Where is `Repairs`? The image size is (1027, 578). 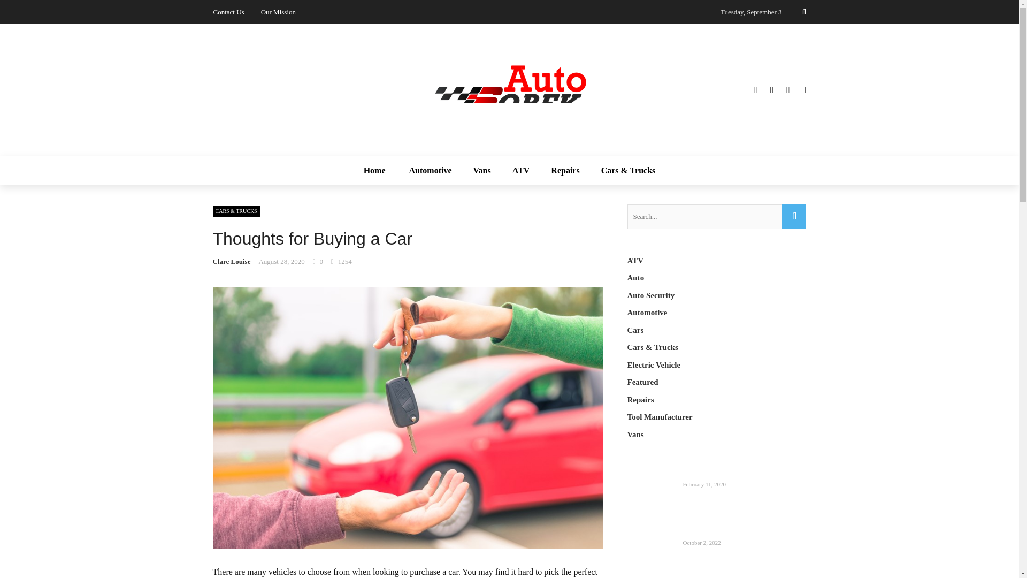 Repairs is located at coordinates (565, 170).